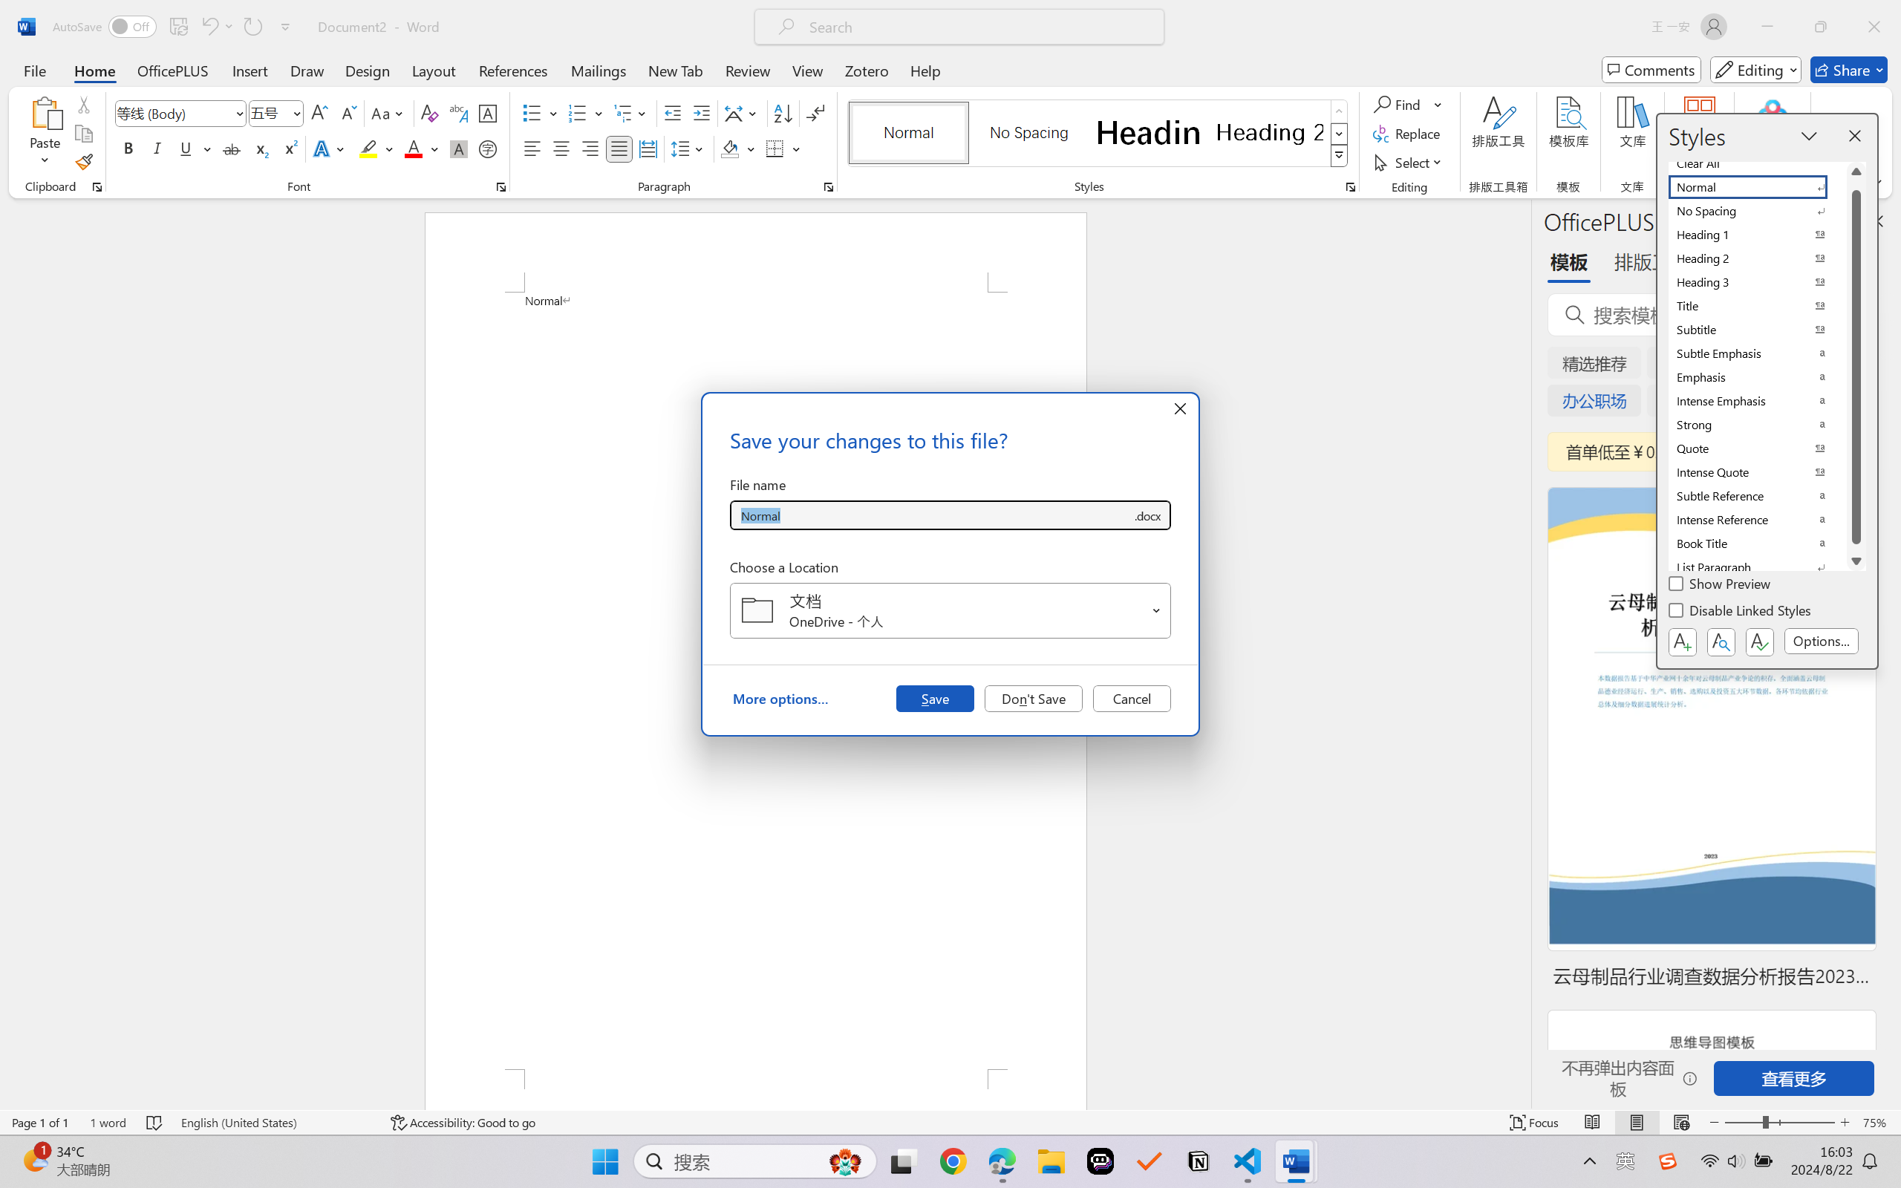 This screenshot has width=1901, height=1188. I want to click on Cut, so click(83, 104).